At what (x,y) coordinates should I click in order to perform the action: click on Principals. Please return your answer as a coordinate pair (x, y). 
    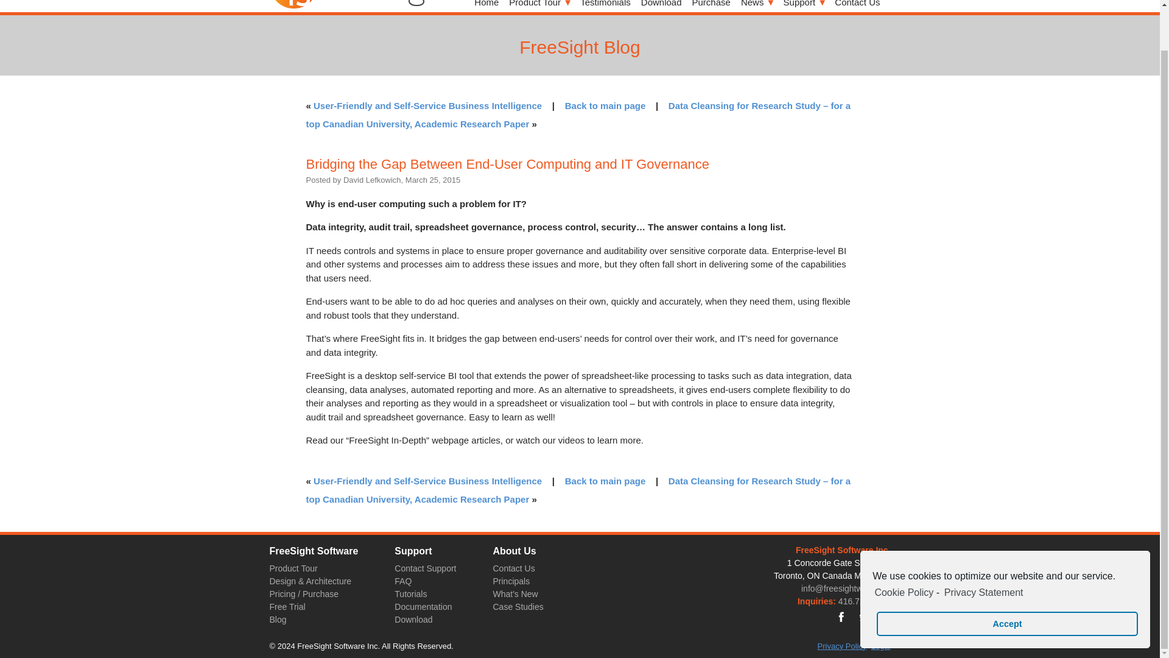
    Looking at the image, I should click on (510, 581).